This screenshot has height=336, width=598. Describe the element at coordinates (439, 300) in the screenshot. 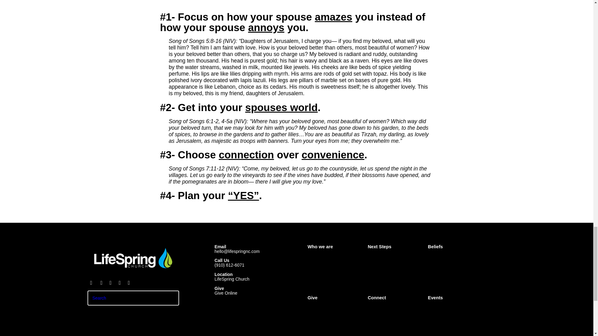

I see `Events` at that location.